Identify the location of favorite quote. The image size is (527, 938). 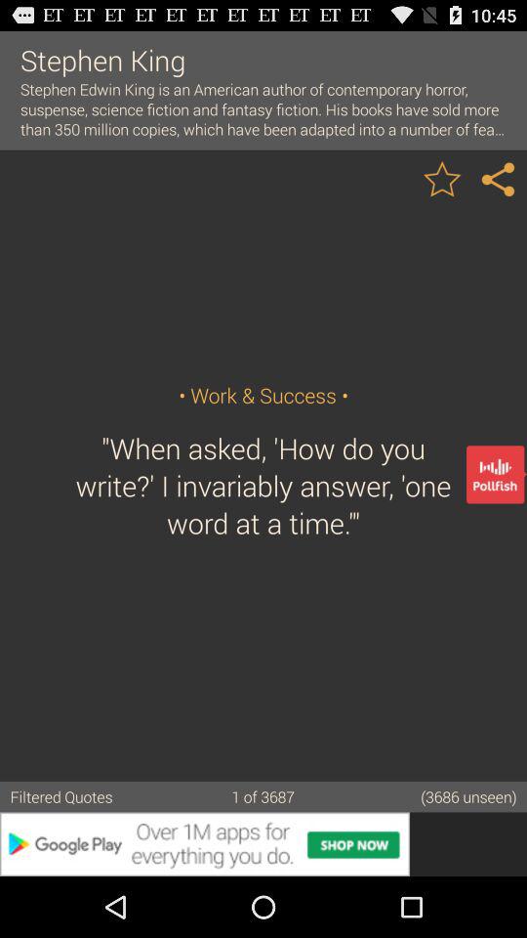
(442, 178).